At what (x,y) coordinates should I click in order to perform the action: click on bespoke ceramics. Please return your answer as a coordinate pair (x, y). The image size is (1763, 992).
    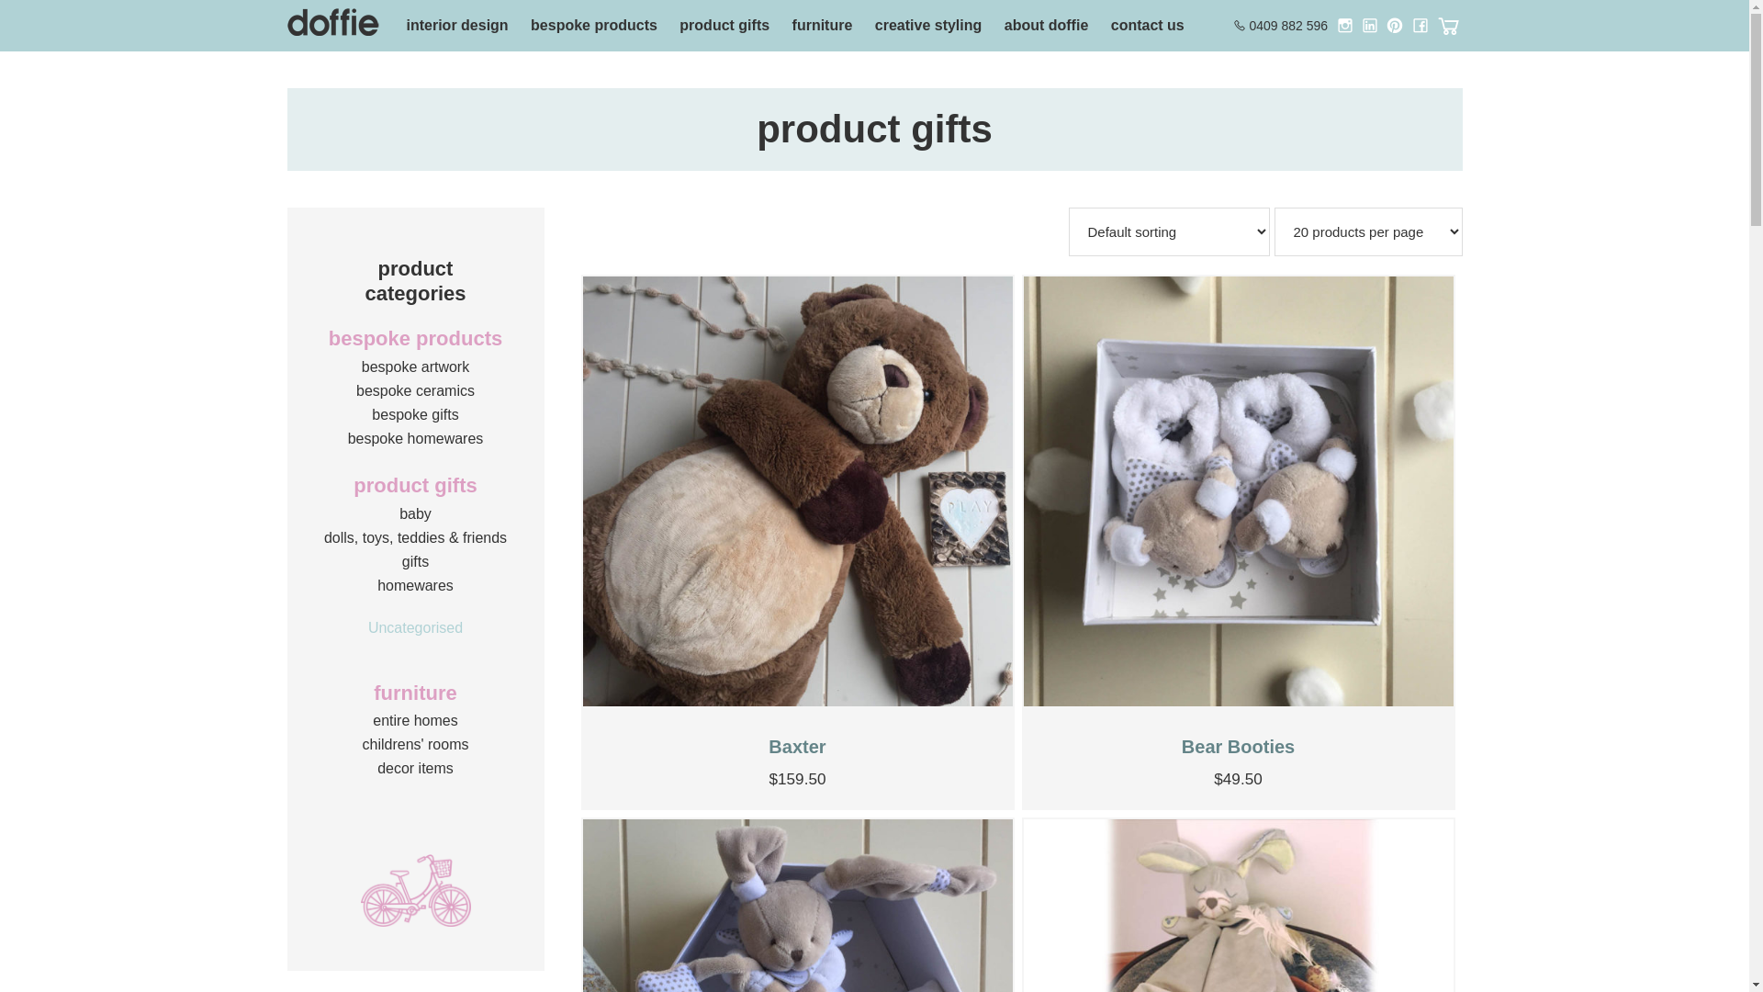
    Looking at the image, I should click on (415, 391).